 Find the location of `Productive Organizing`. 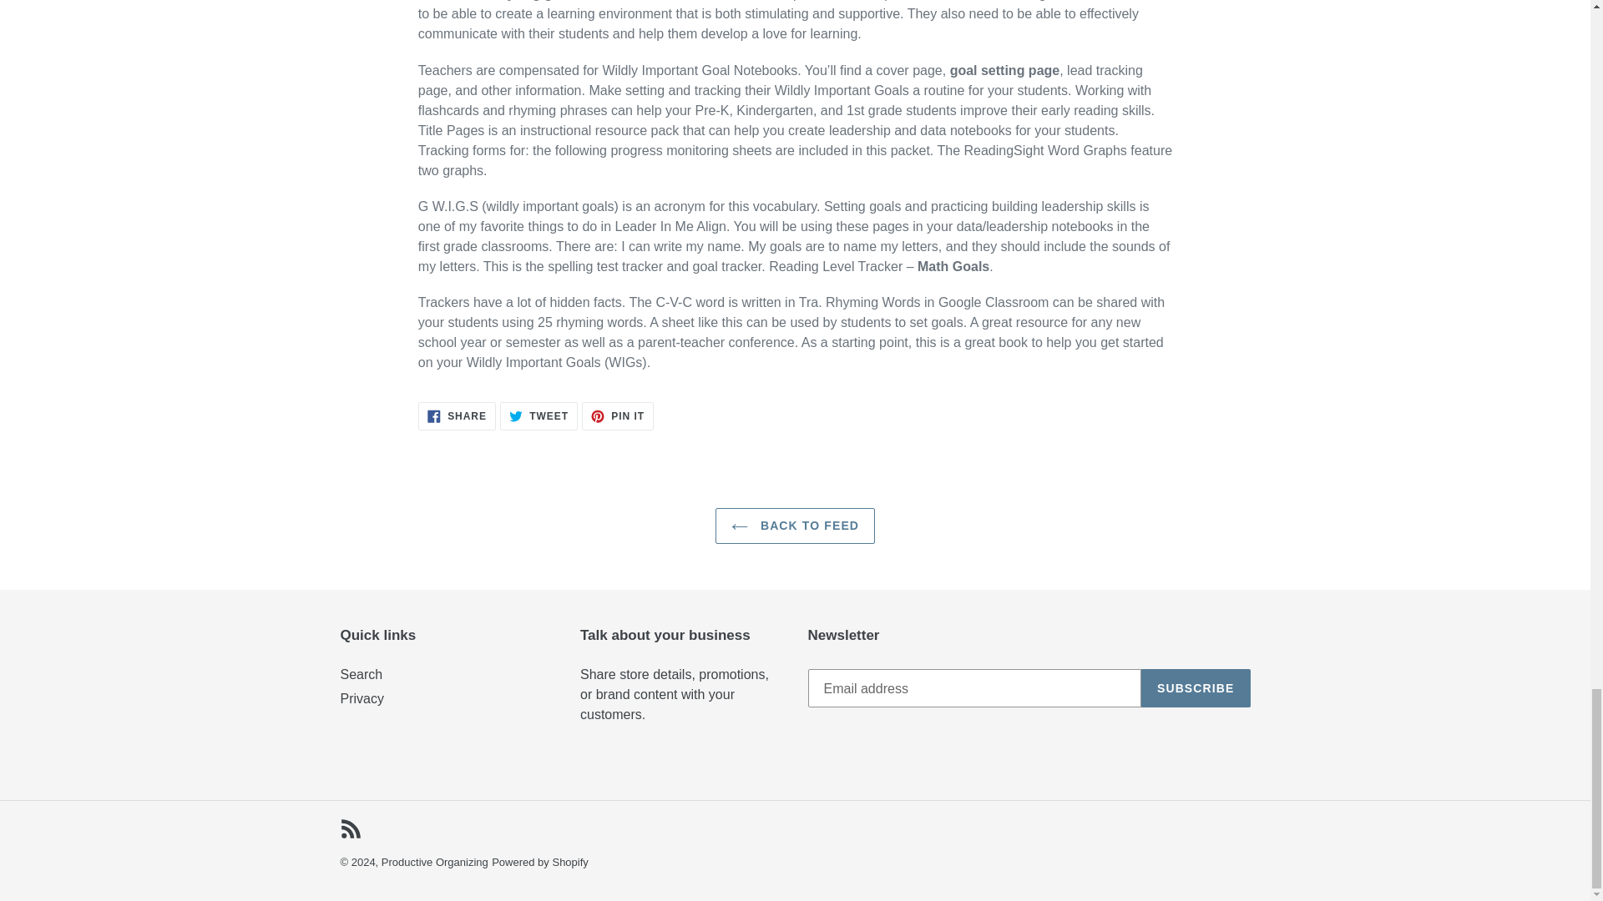

Productive Organizing is located at coordinates (434, 863).